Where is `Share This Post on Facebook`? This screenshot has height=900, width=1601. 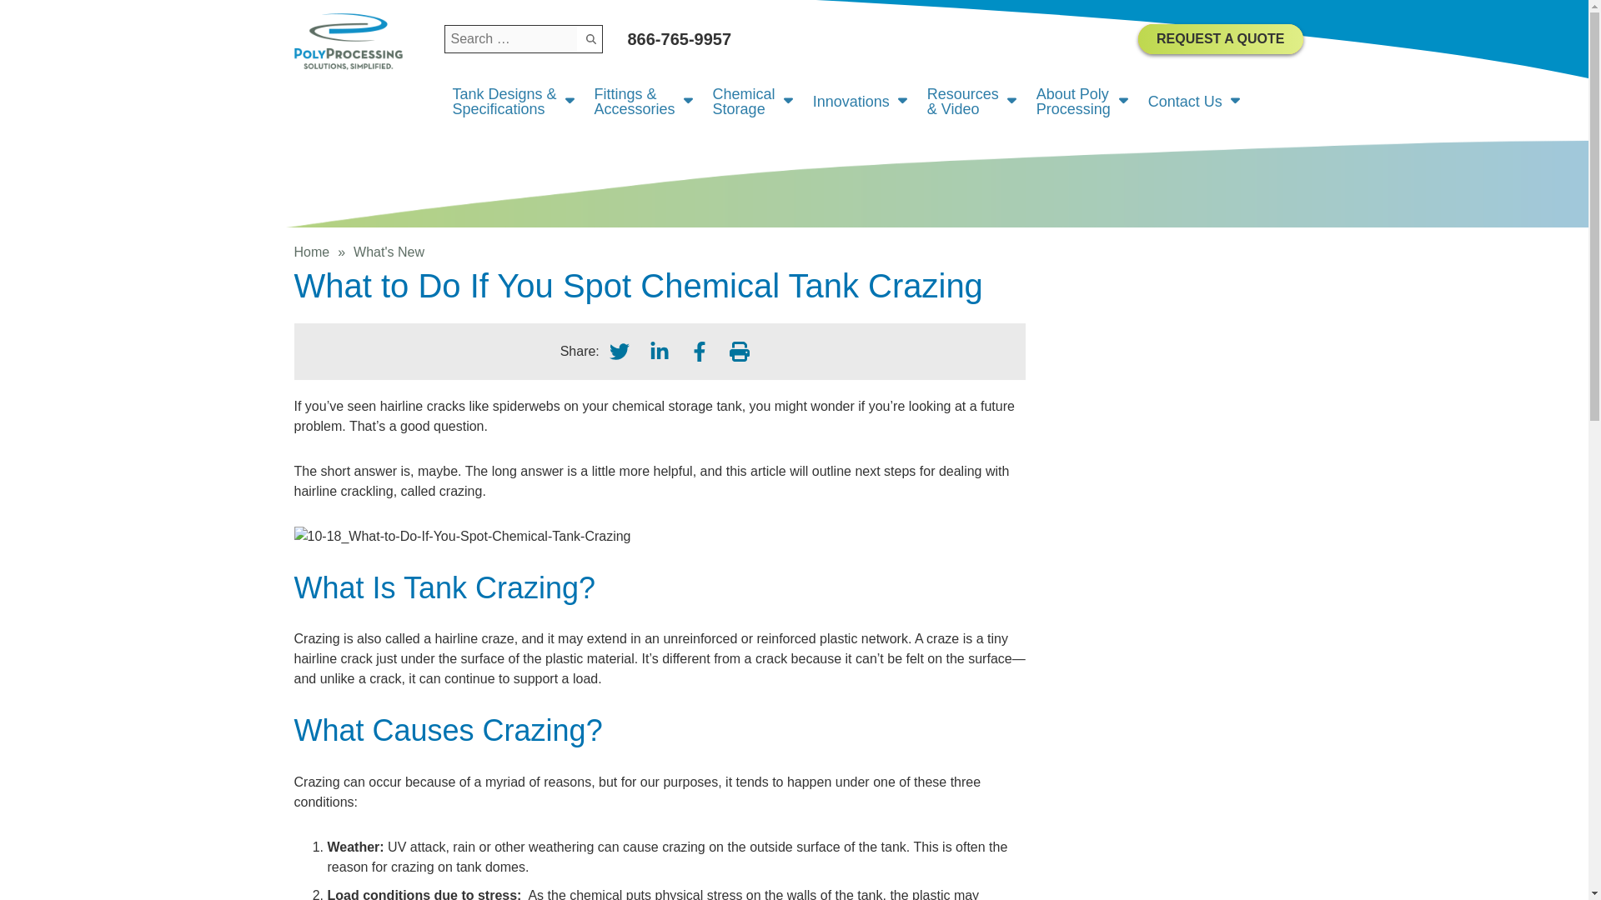 Share This Post on Facebook is located at coordinates (739, 352).